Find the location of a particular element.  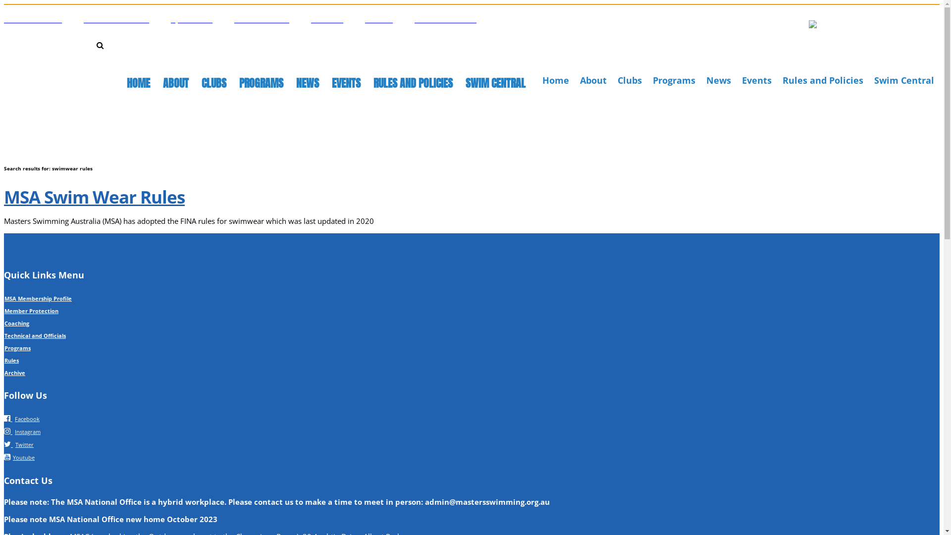

MSA Swim Wear Rules is located at coordinates (94, 197).